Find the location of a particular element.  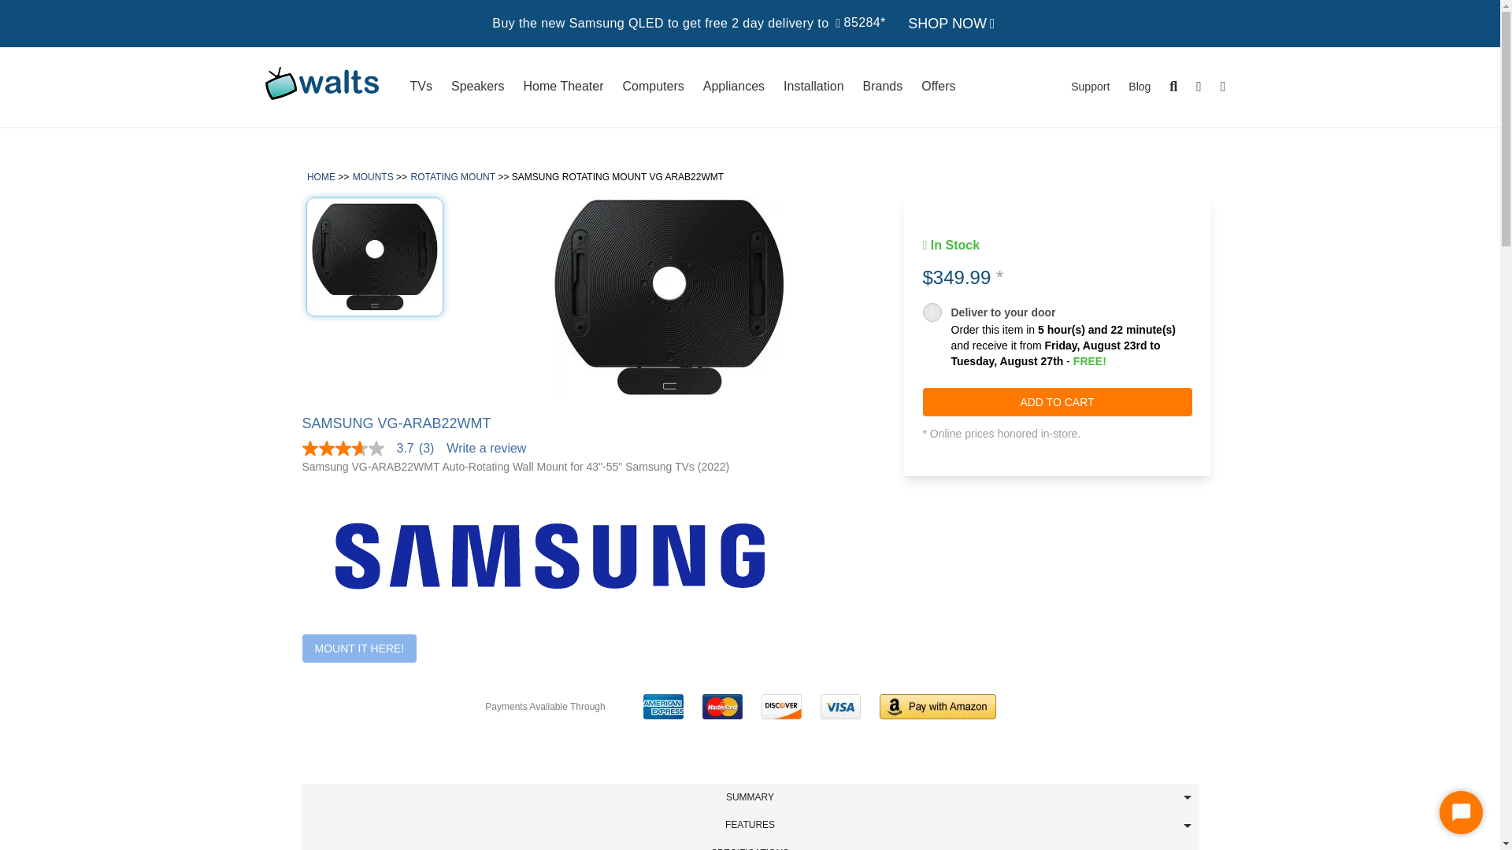

Blog is located at coordinates (1139, 87).